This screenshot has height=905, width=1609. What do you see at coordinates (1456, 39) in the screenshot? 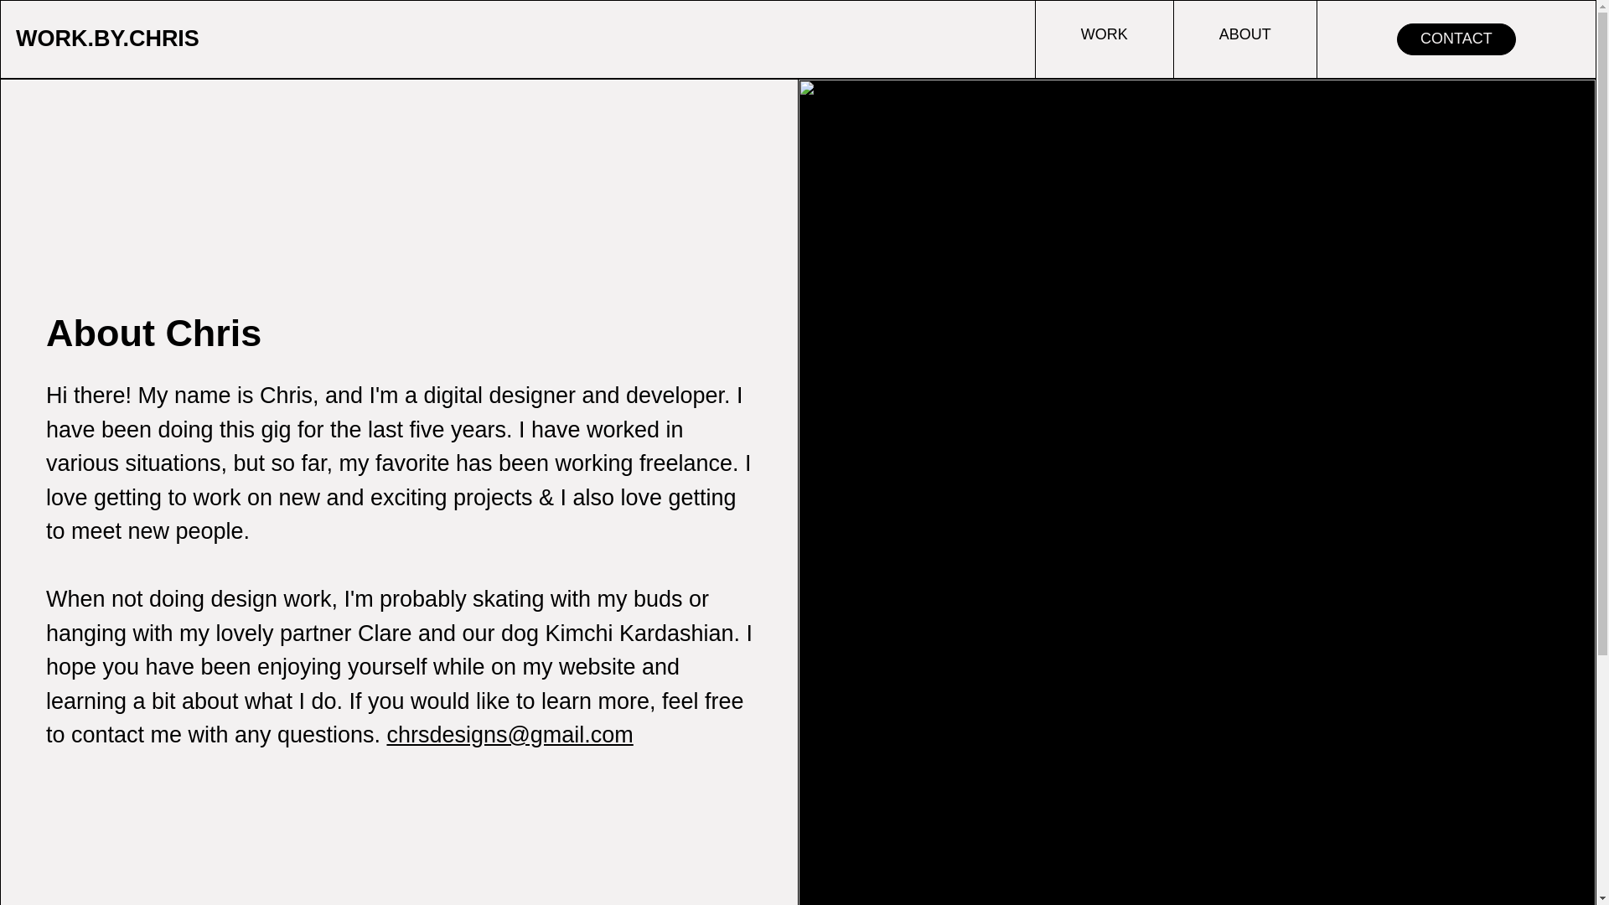
I see `CONTACT` at bounding box center [1456, 39].